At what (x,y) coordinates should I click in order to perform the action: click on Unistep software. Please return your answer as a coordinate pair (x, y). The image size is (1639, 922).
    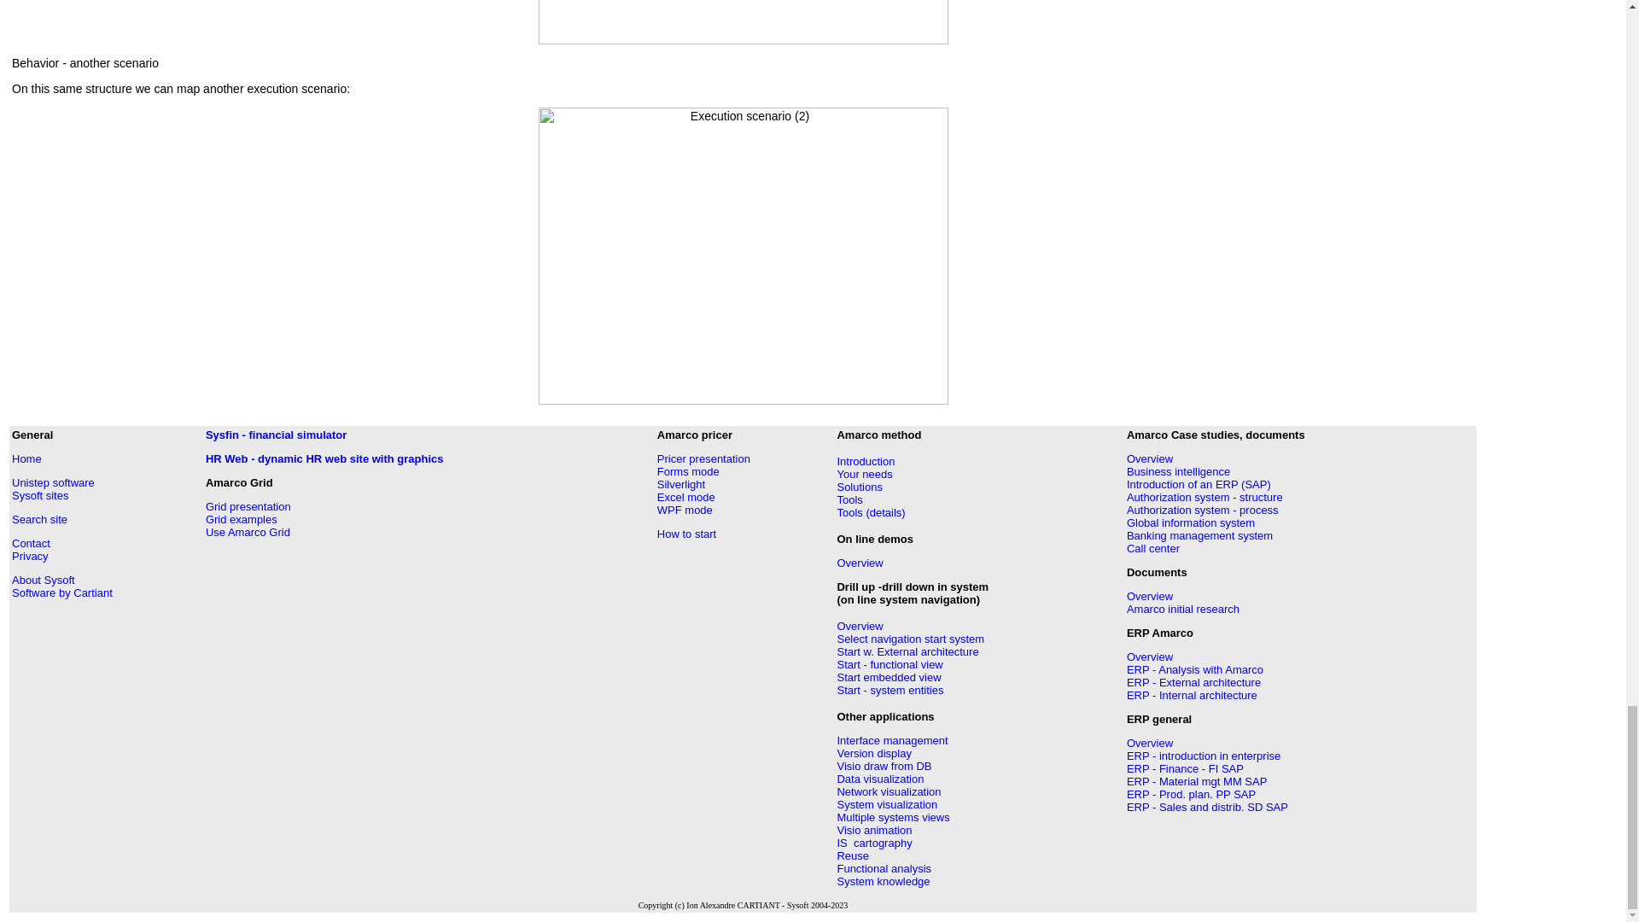
    Looking at the image, I should click on (53, 483).